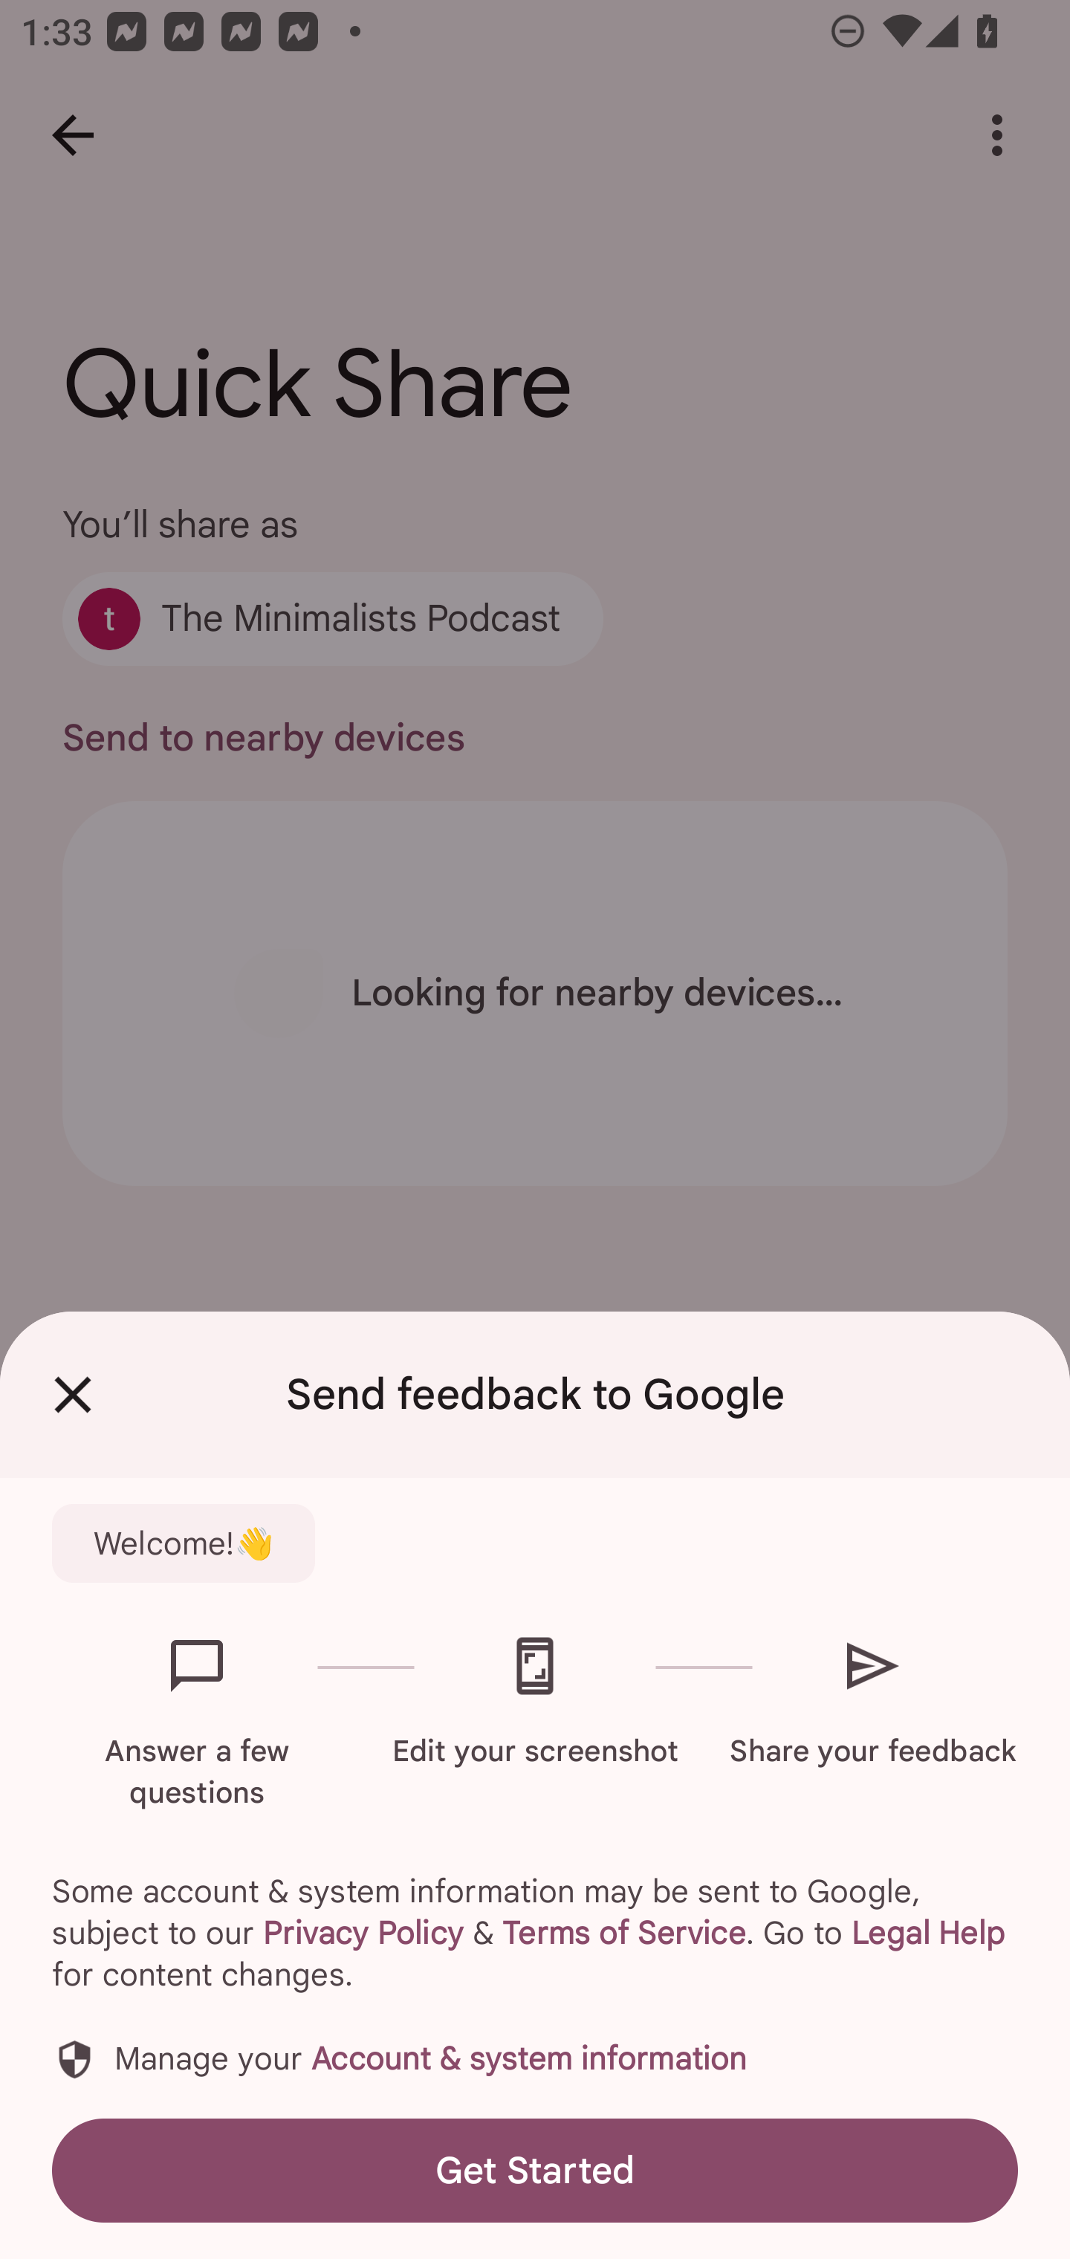 This screenshot has height=2259, width=1070. I want to click on Close Feedback, so click(73, 1395).